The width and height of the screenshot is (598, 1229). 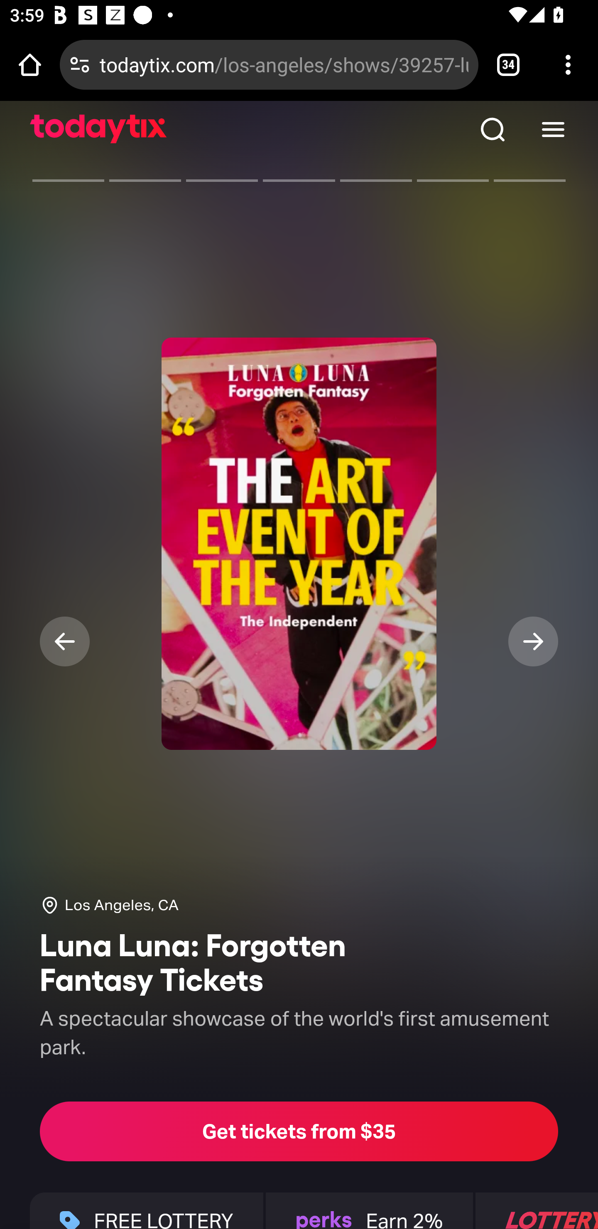 What do you see at coordinates (508, 64) in the screenshot?
I see `Switch or close tabs` at bounding box center [508, 64].